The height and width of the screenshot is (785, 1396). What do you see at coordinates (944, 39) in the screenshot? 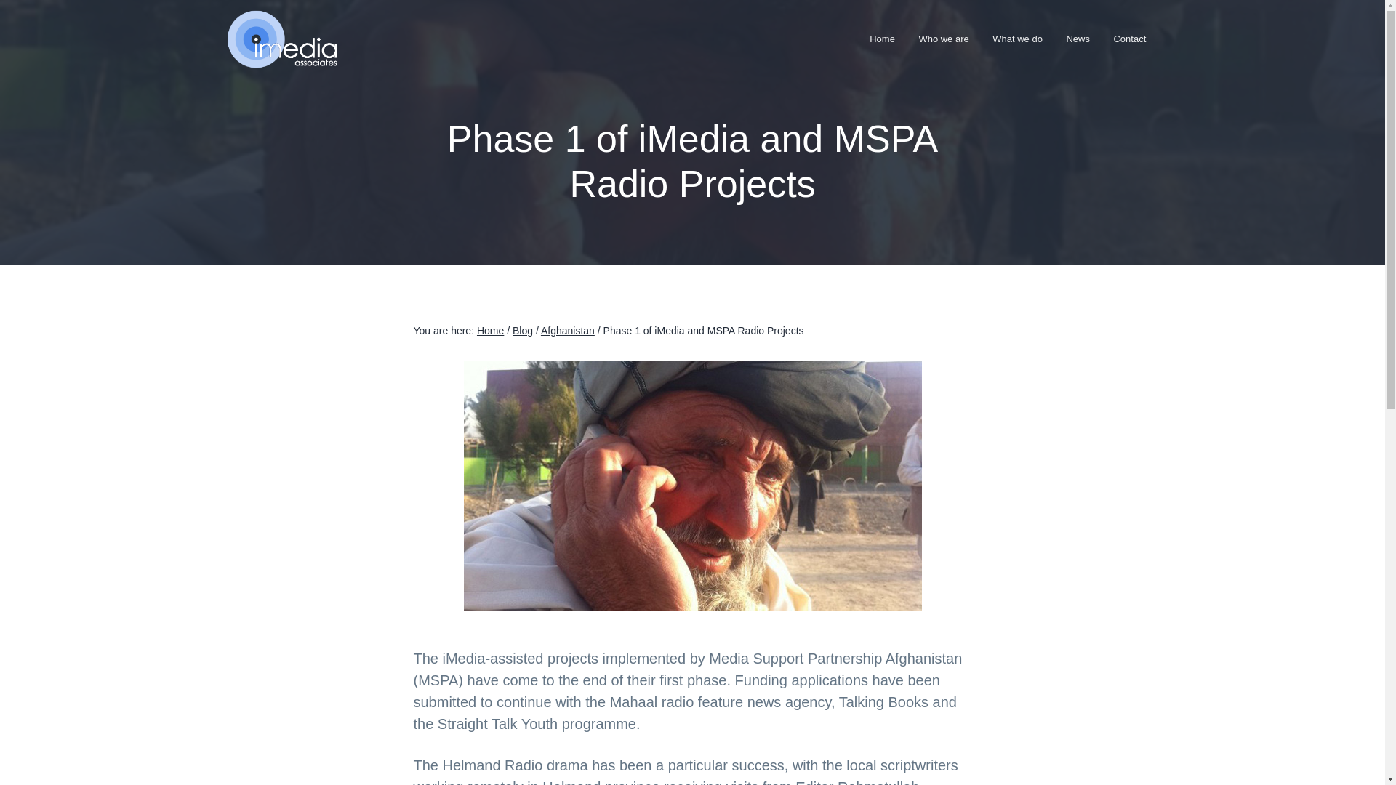
I see `Who we are` at bounding box center [944, 39].